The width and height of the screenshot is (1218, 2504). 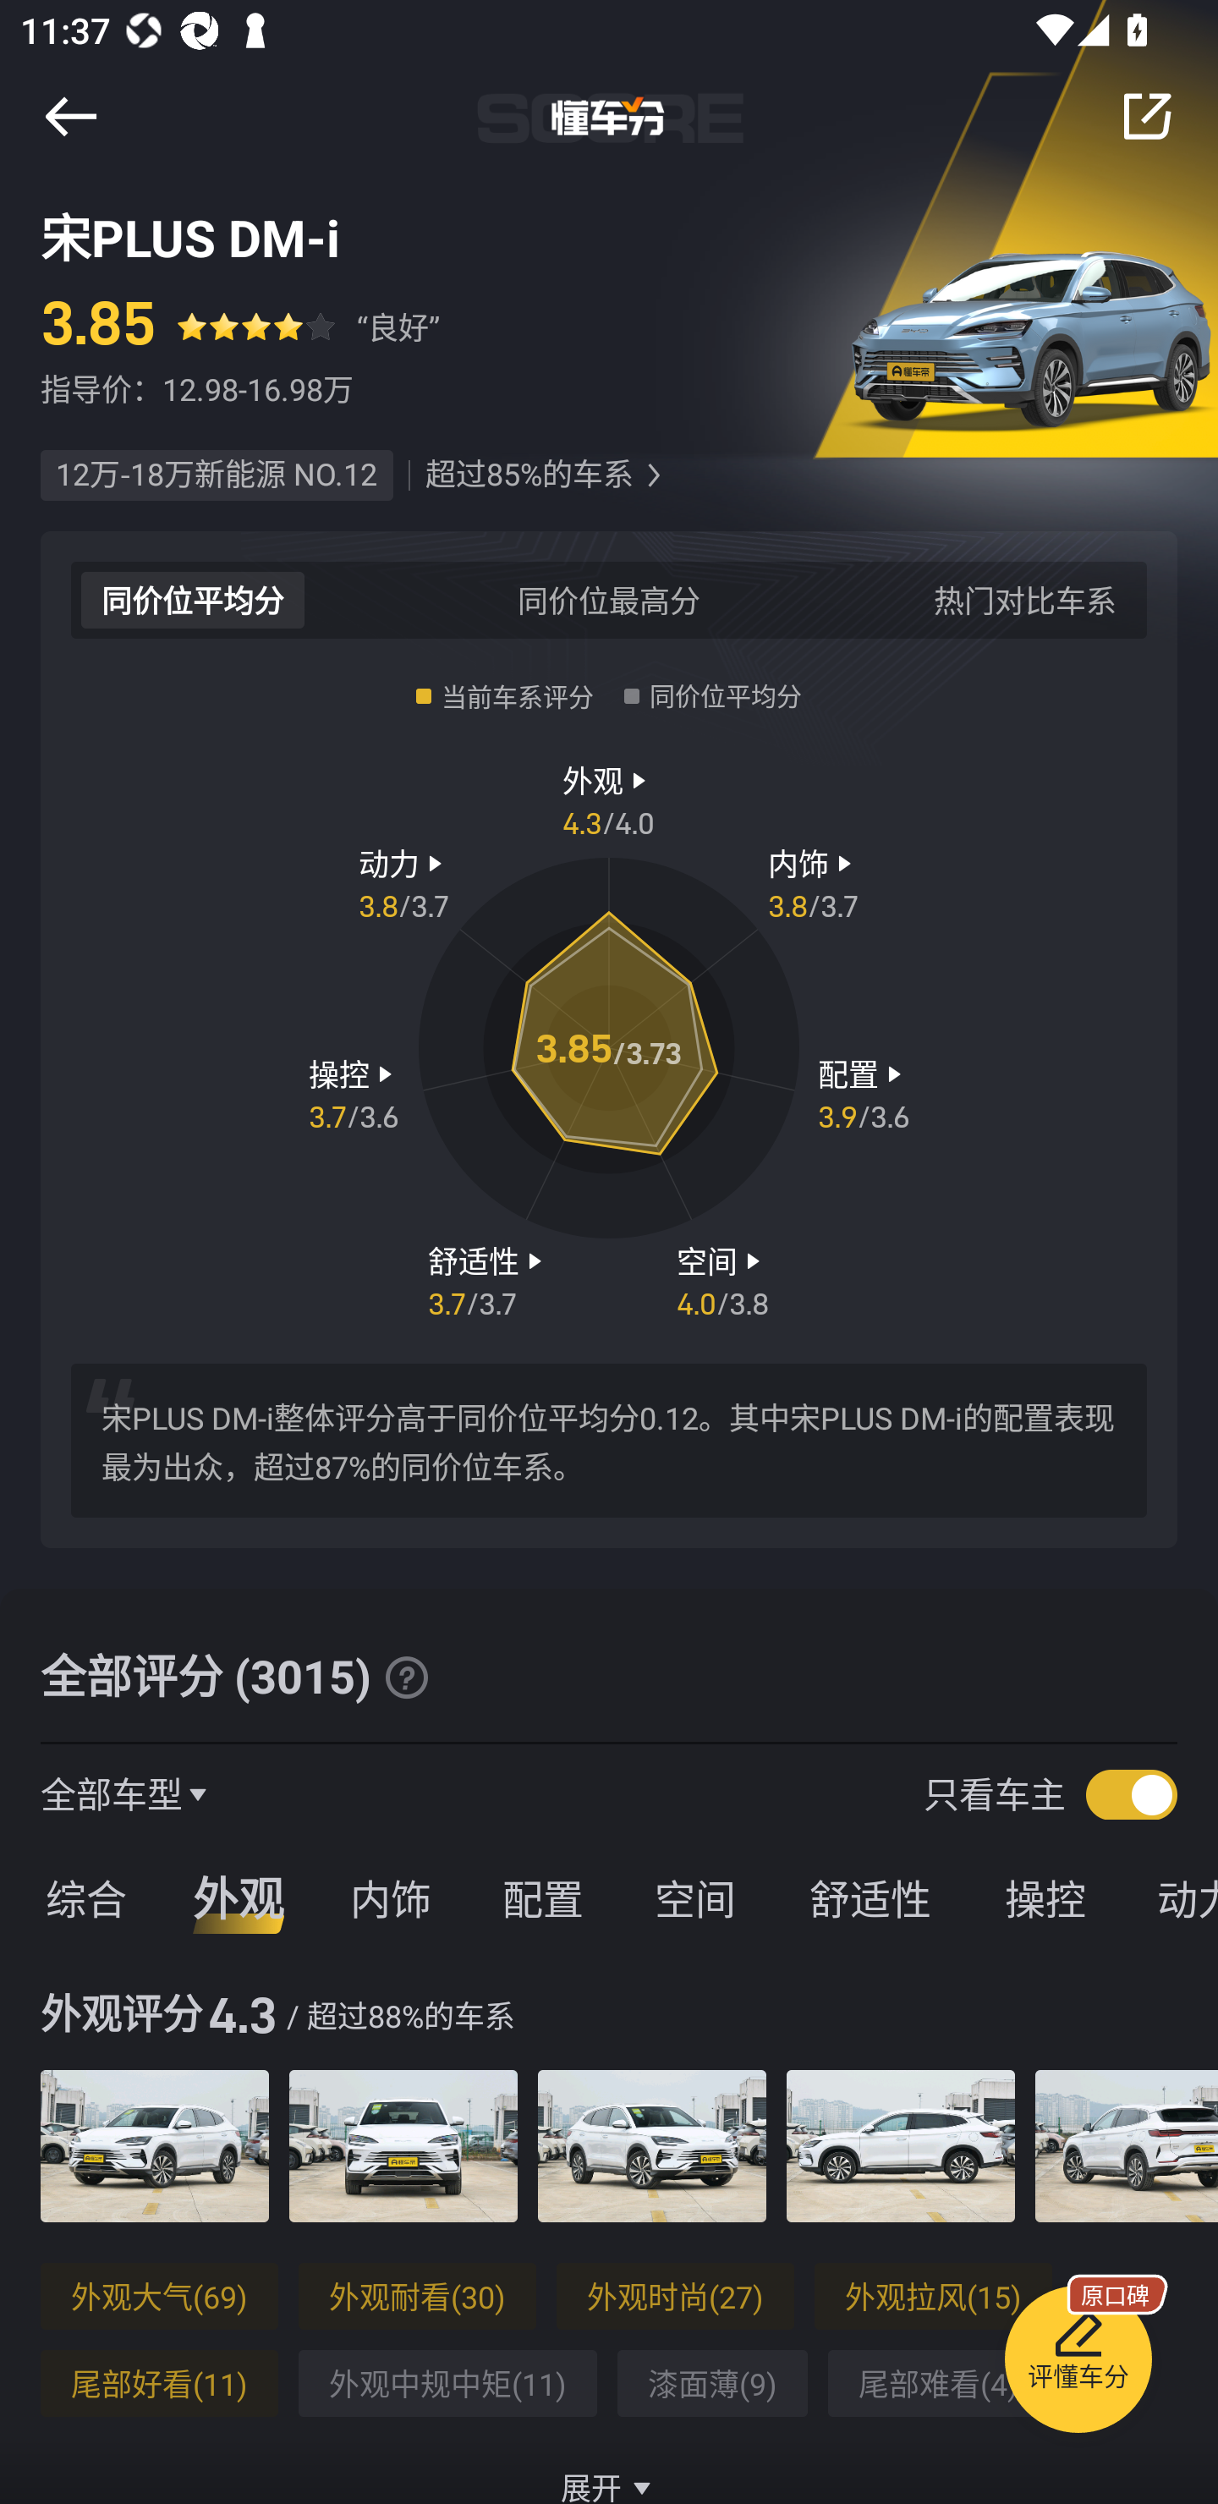 What do you see at coordinates (609, 599) in the screenshot?
I see `同价位最高分` at bounding box center [609, 599].